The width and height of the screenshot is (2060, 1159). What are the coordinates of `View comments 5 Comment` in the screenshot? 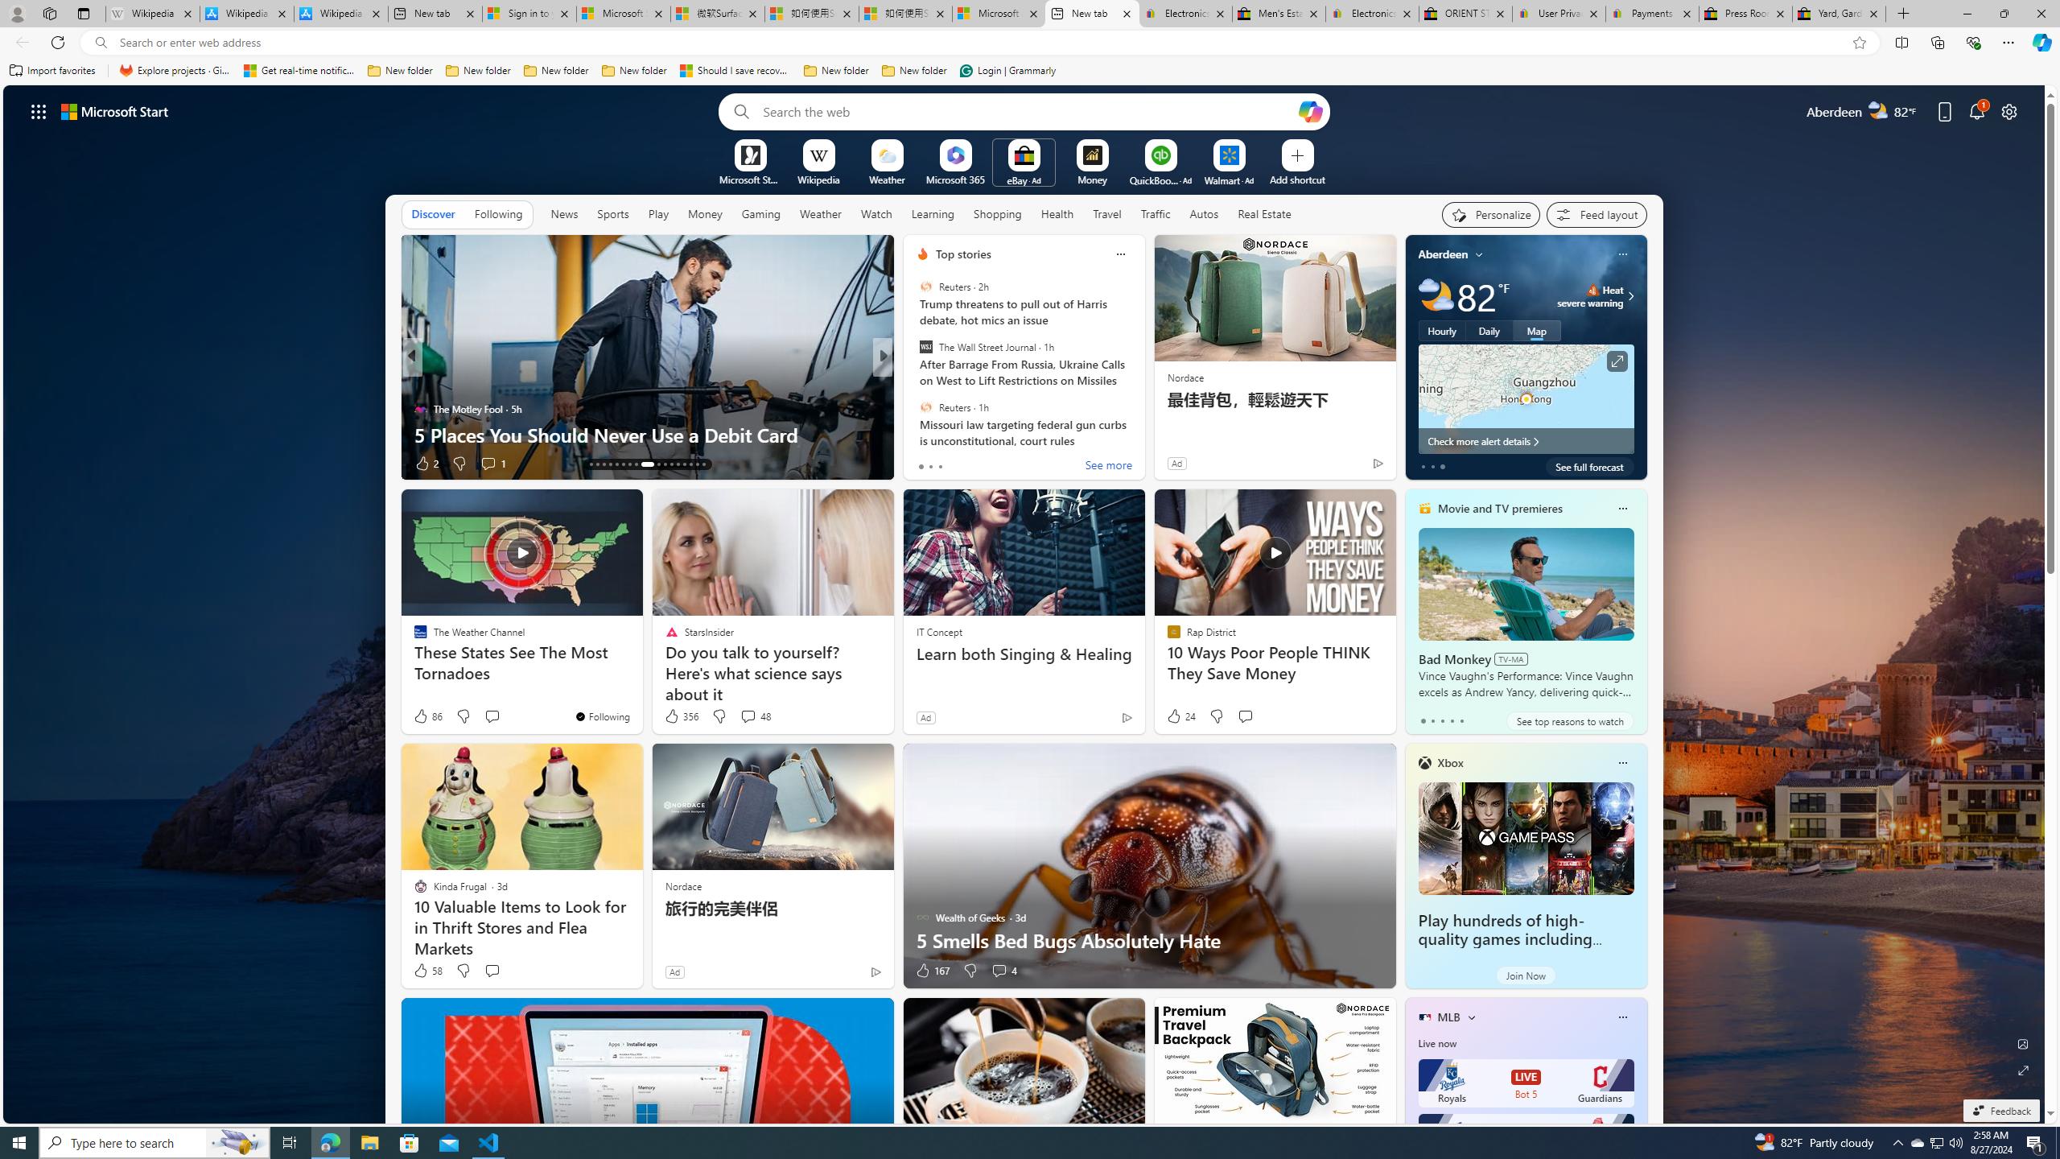 It's located at (494, 463).